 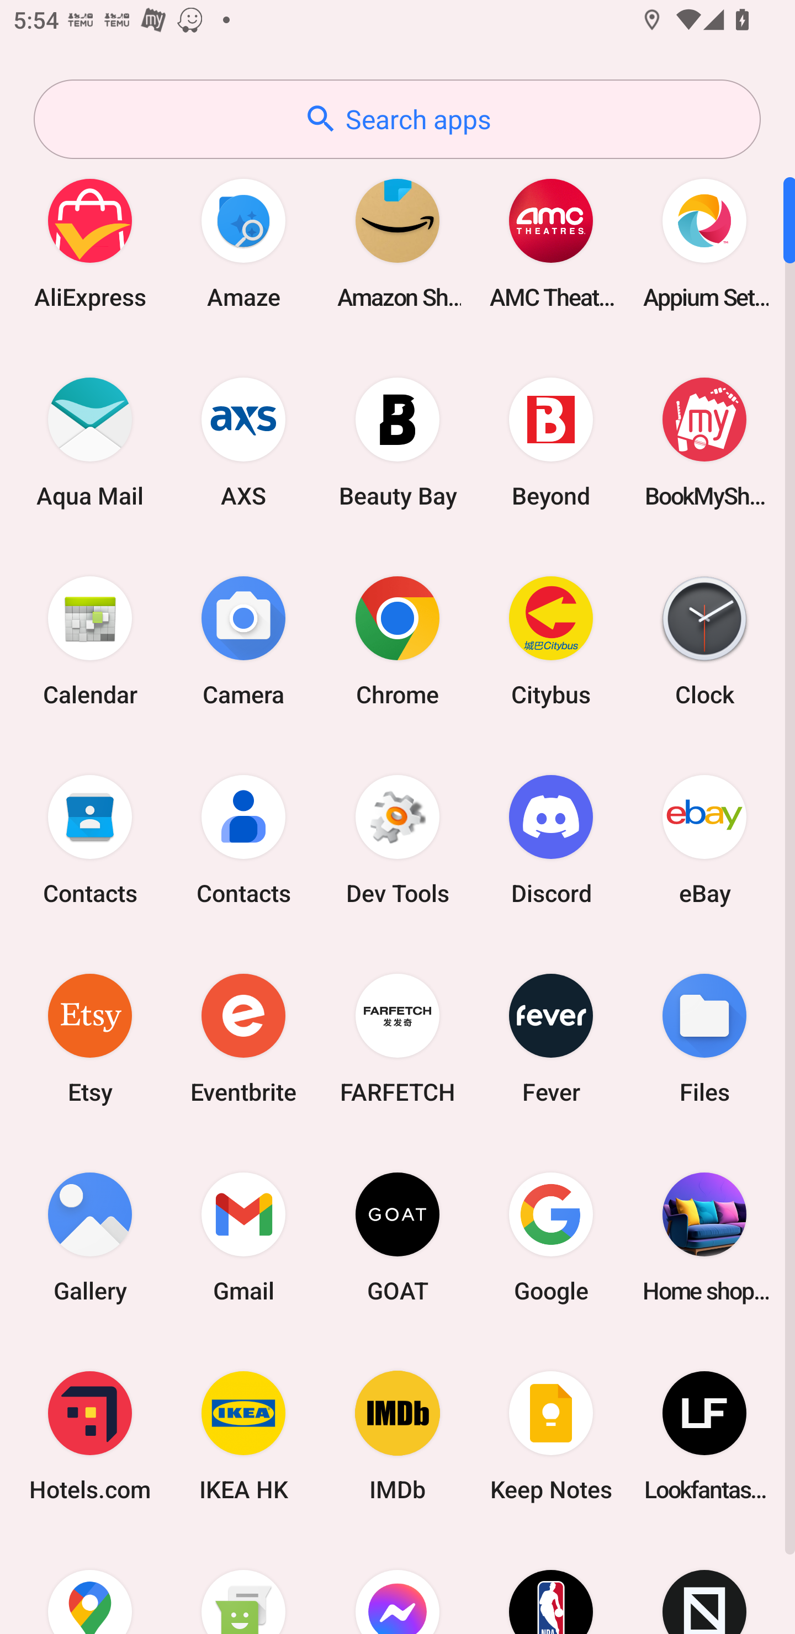 I want to click on Google, so click(x=551, y=1237).